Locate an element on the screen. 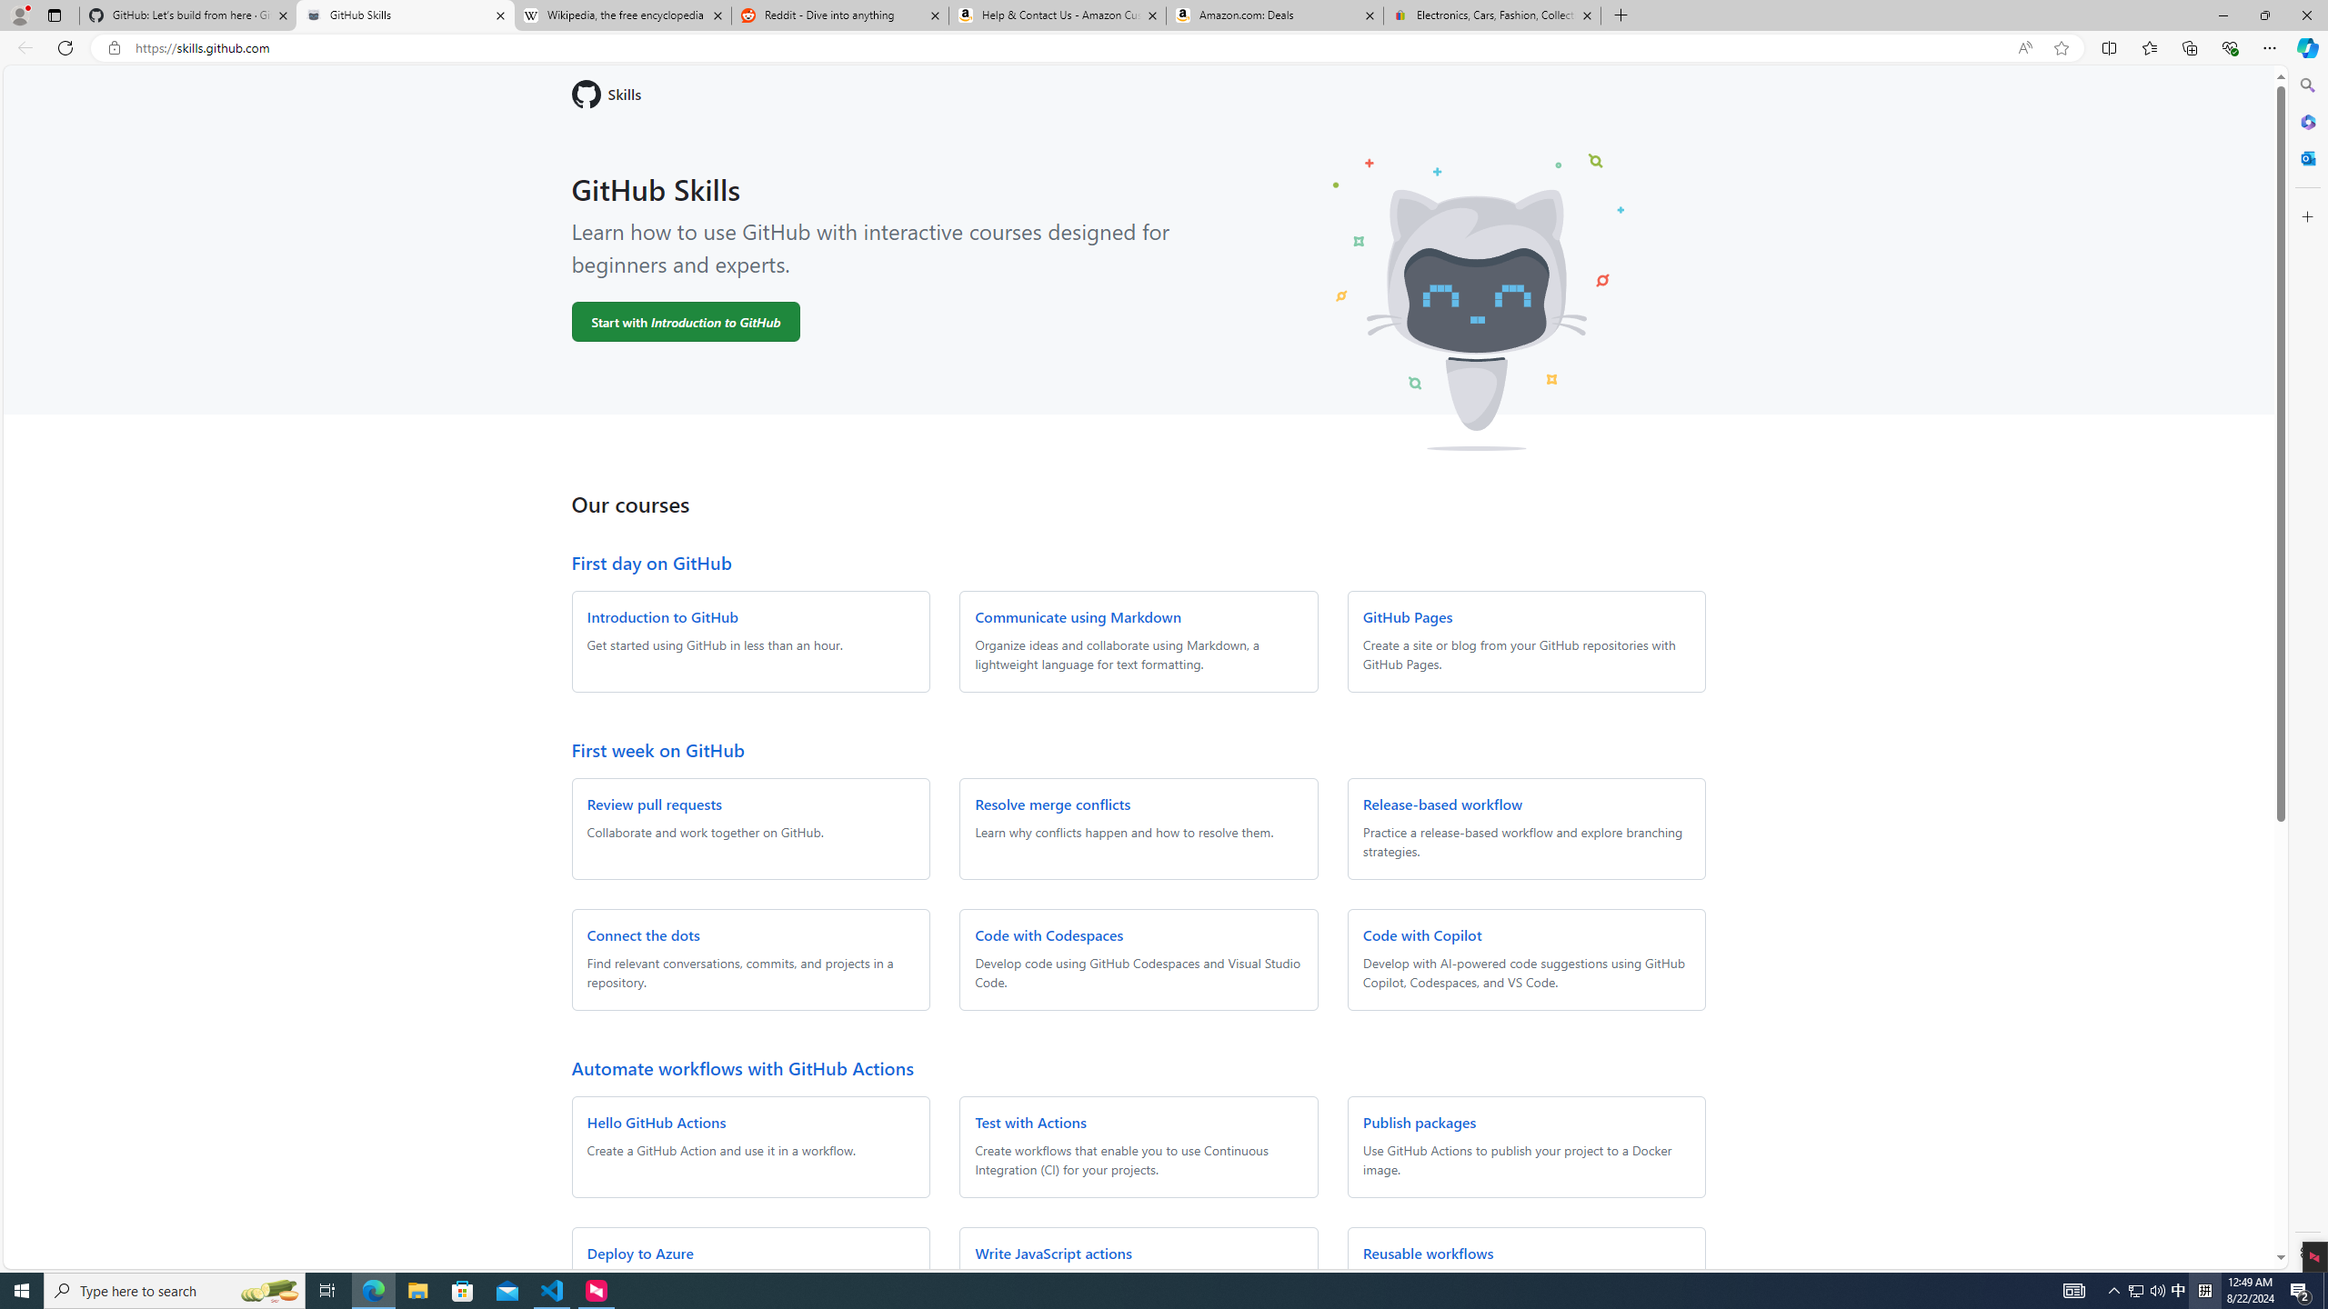  Wikipedia, the free encyclopedia is located at coordinates (624, 15).